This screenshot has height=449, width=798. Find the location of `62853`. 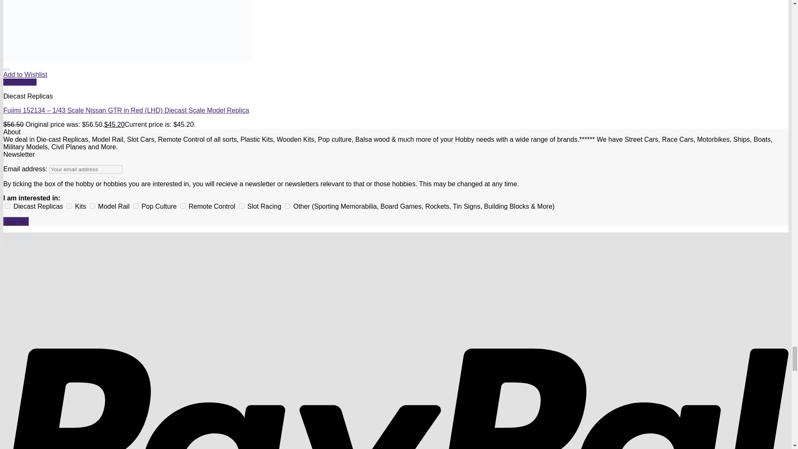

62853 is located at coordinates (288, 206).